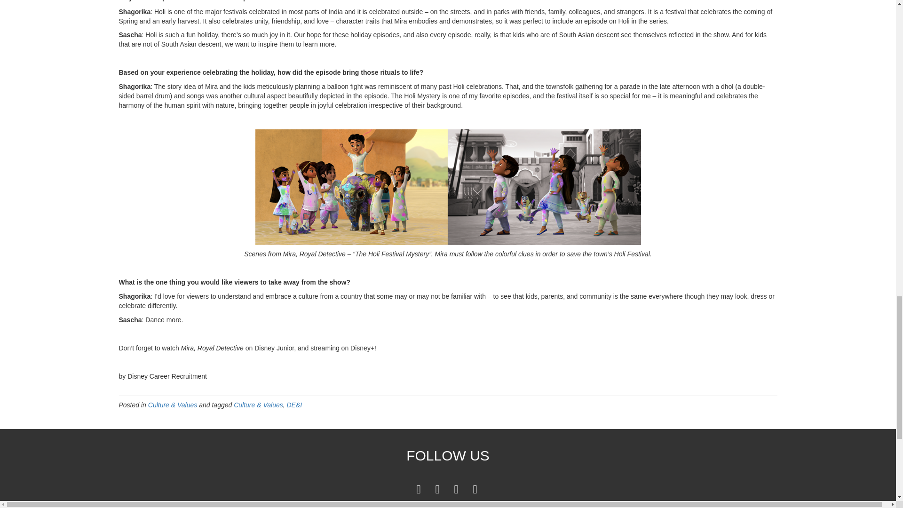  I want to click on YouTube, so click(456, 489).